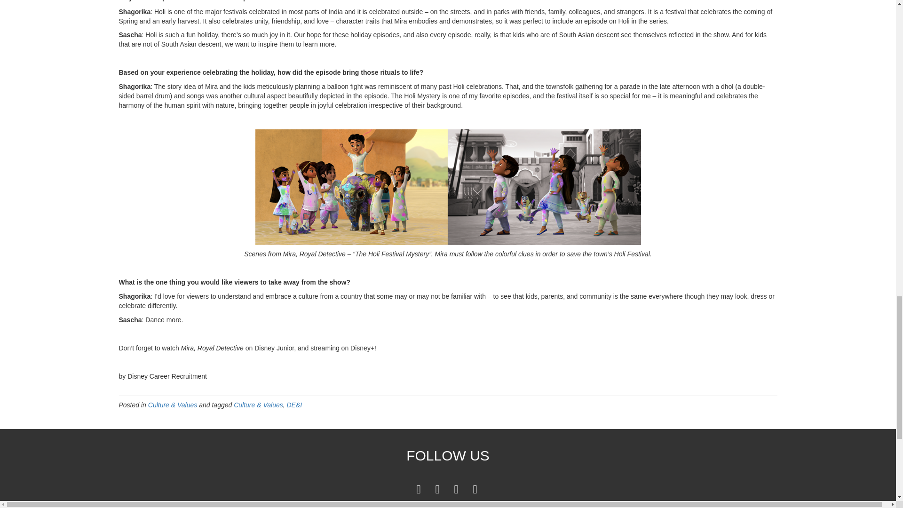  I want to click on YouTube, so click(456, 489).